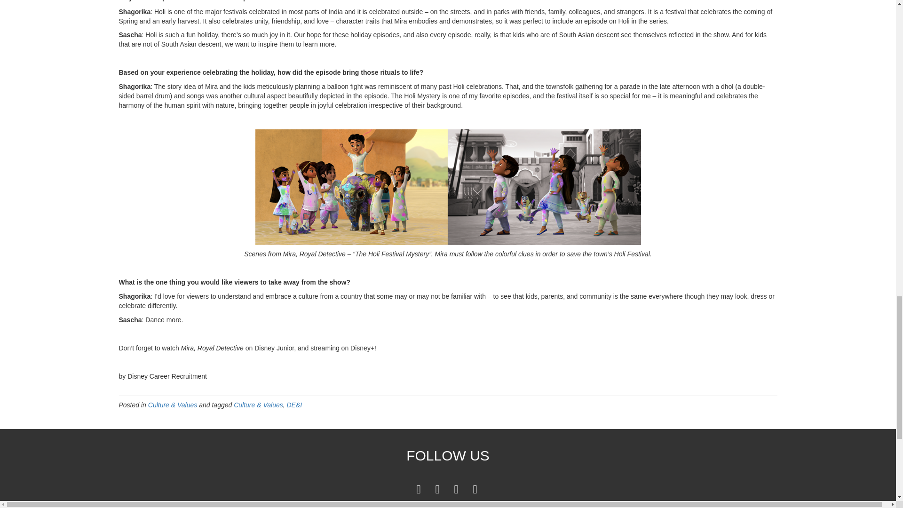  I want to click on YouTube, so click(456, 489).